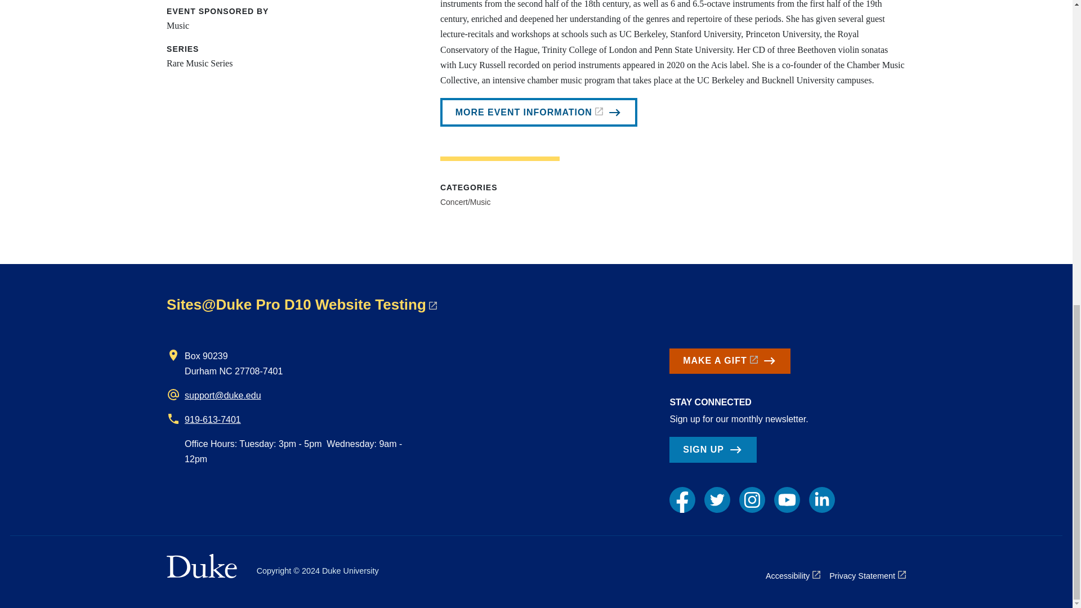  What do you see at coordinates (730, 361) in the screenshot?
I see `MAKE A GIFT` at bounding box center [730, 361].